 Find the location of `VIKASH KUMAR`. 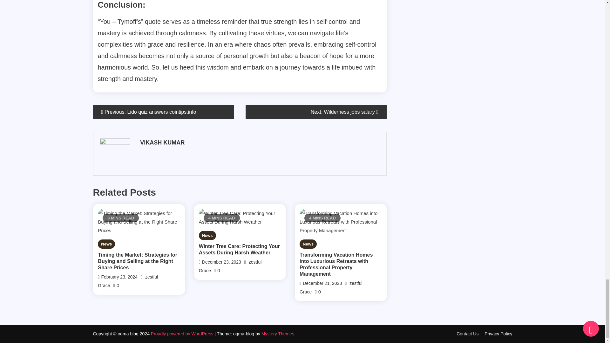

VIKASH KUMAR is located at coordinates (259, 143).